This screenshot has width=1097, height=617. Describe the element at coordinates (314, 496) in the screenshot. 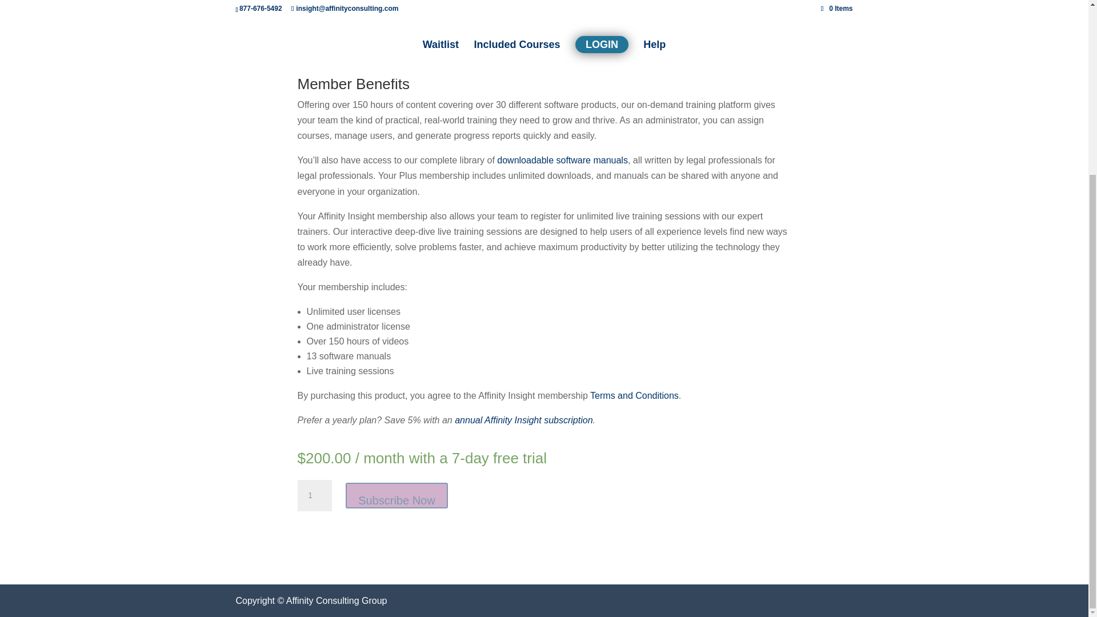

I see `Qty` at that location.